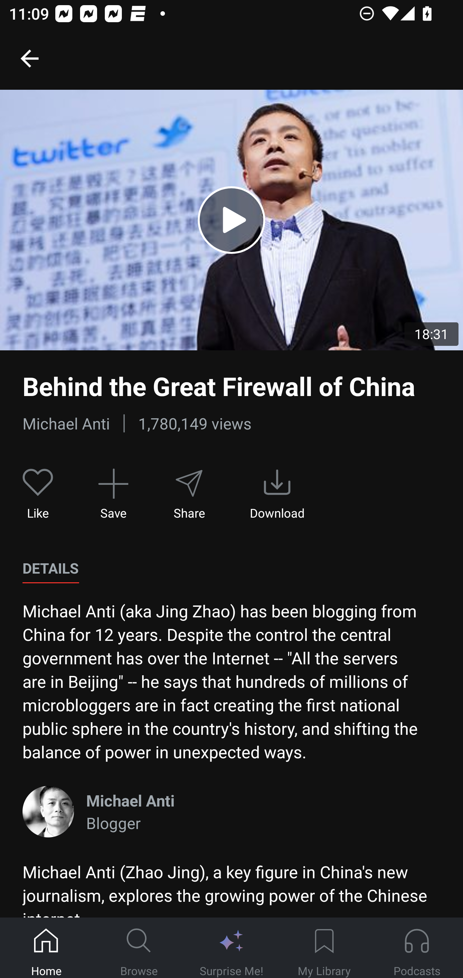  Describe the element at coordinates (50, 568) in the screenshot. I see `DETAILS` at that location.